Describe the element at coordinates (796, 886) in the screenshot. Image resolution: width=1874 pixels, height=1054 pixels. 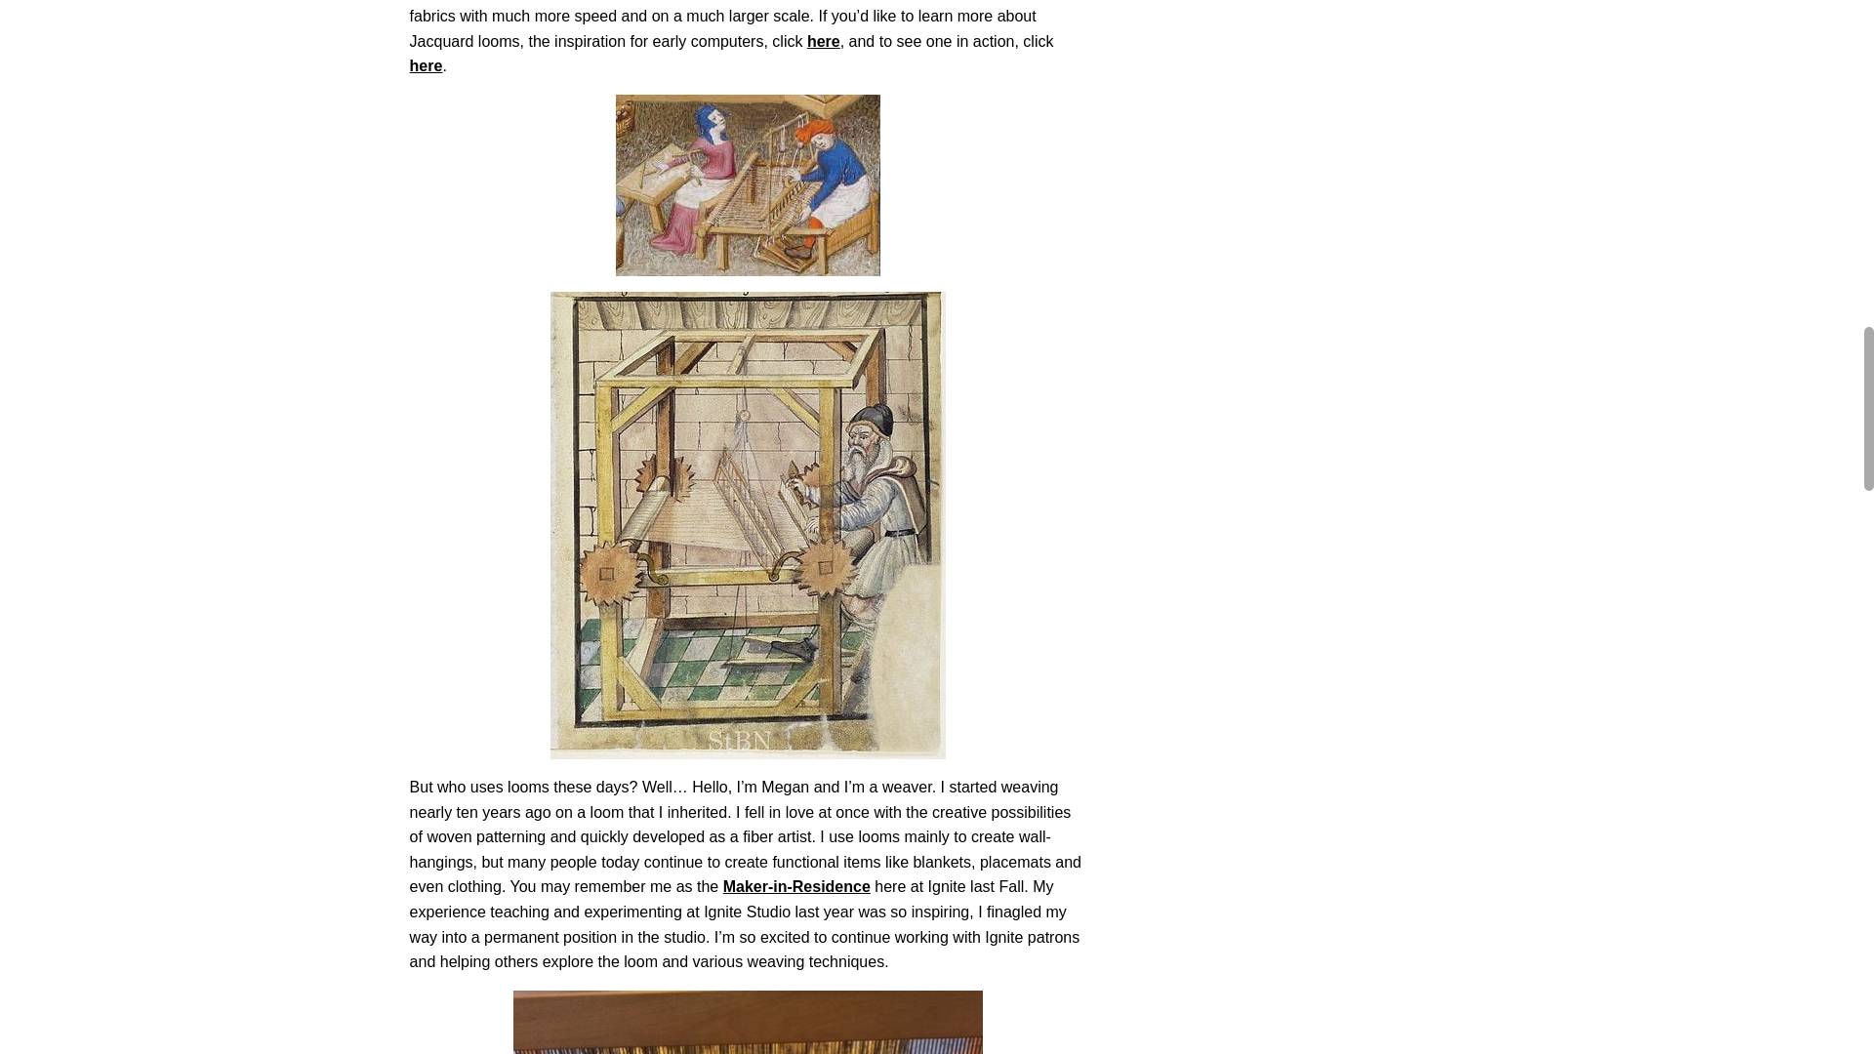
I see `Maker-in-Residence` at that location.